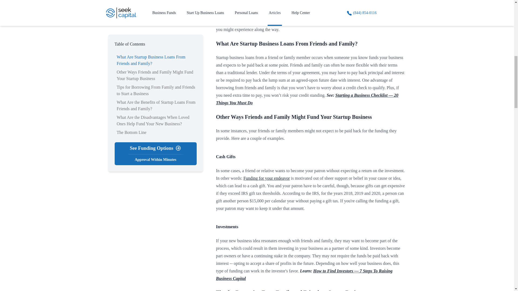  I want to click on Investments, so click(227, 226).